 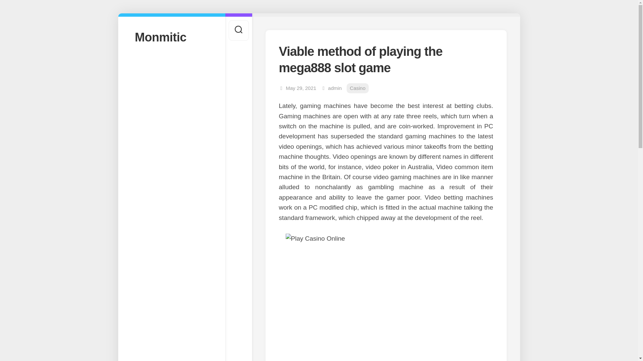 What do you see at coordinates (171, 37) in the screenshot?
I see `Monmitic` at bounding box center [171, 37].